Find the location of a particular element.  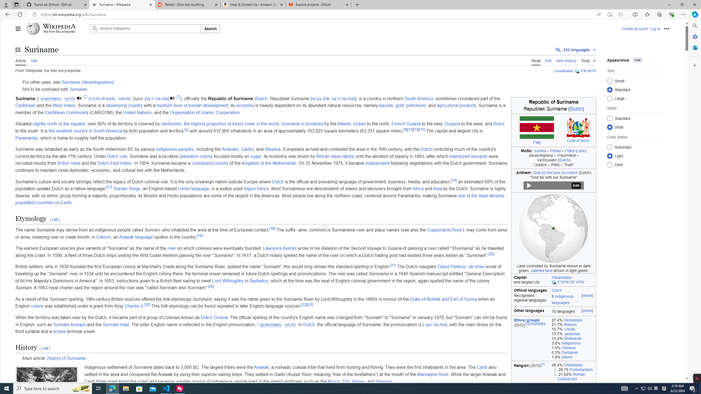

[20] is located at coordinates (147, 304).